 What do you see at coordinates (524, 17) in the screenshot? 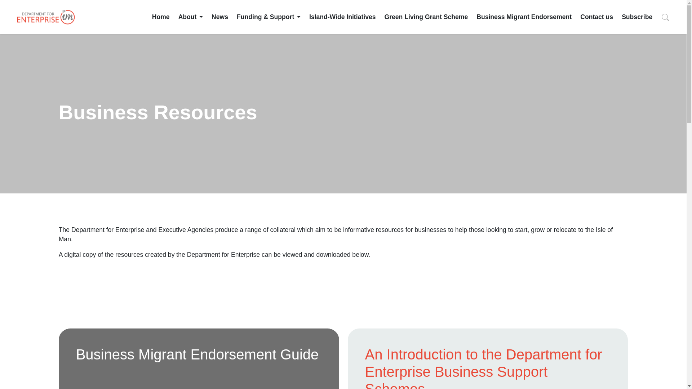
I see `Business Migrant Endorsement` at bounding box center [524, 17].